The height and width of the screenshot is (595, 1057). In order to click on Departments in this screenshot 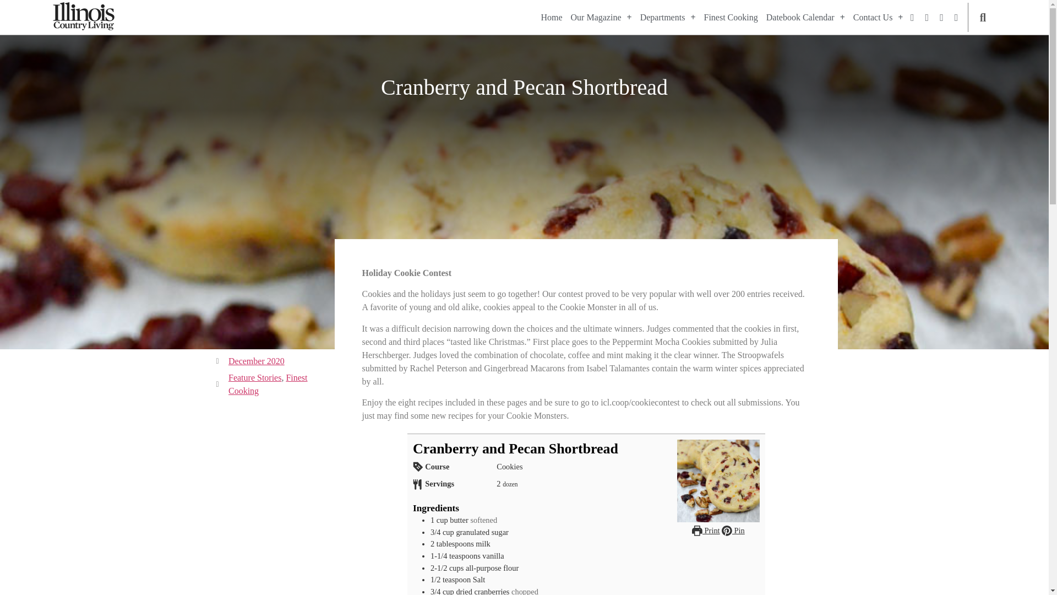, I will do `click(668, 17)`.